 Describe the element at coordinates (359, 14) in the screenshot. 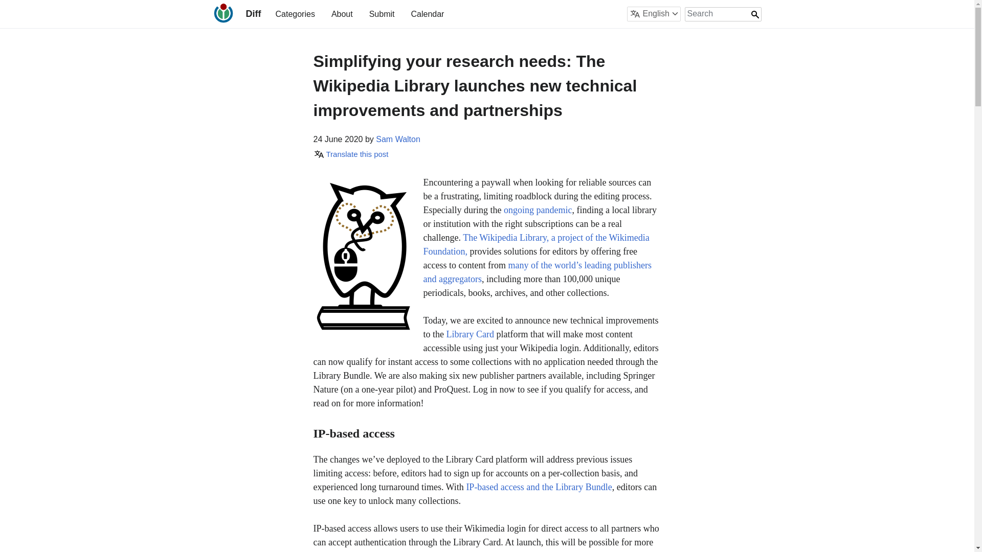

I see `main-navigation` at that location.